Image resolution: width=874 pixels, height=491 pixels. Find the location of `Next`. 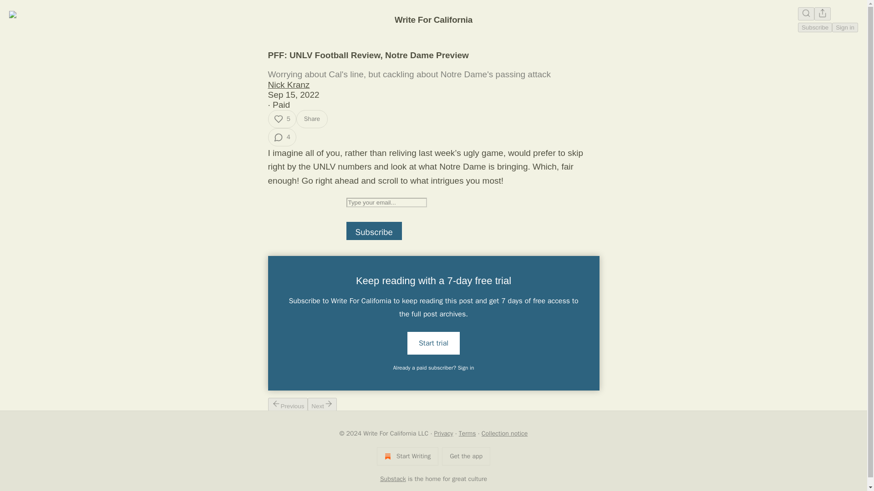

Next is located at coordinates (322, 404).